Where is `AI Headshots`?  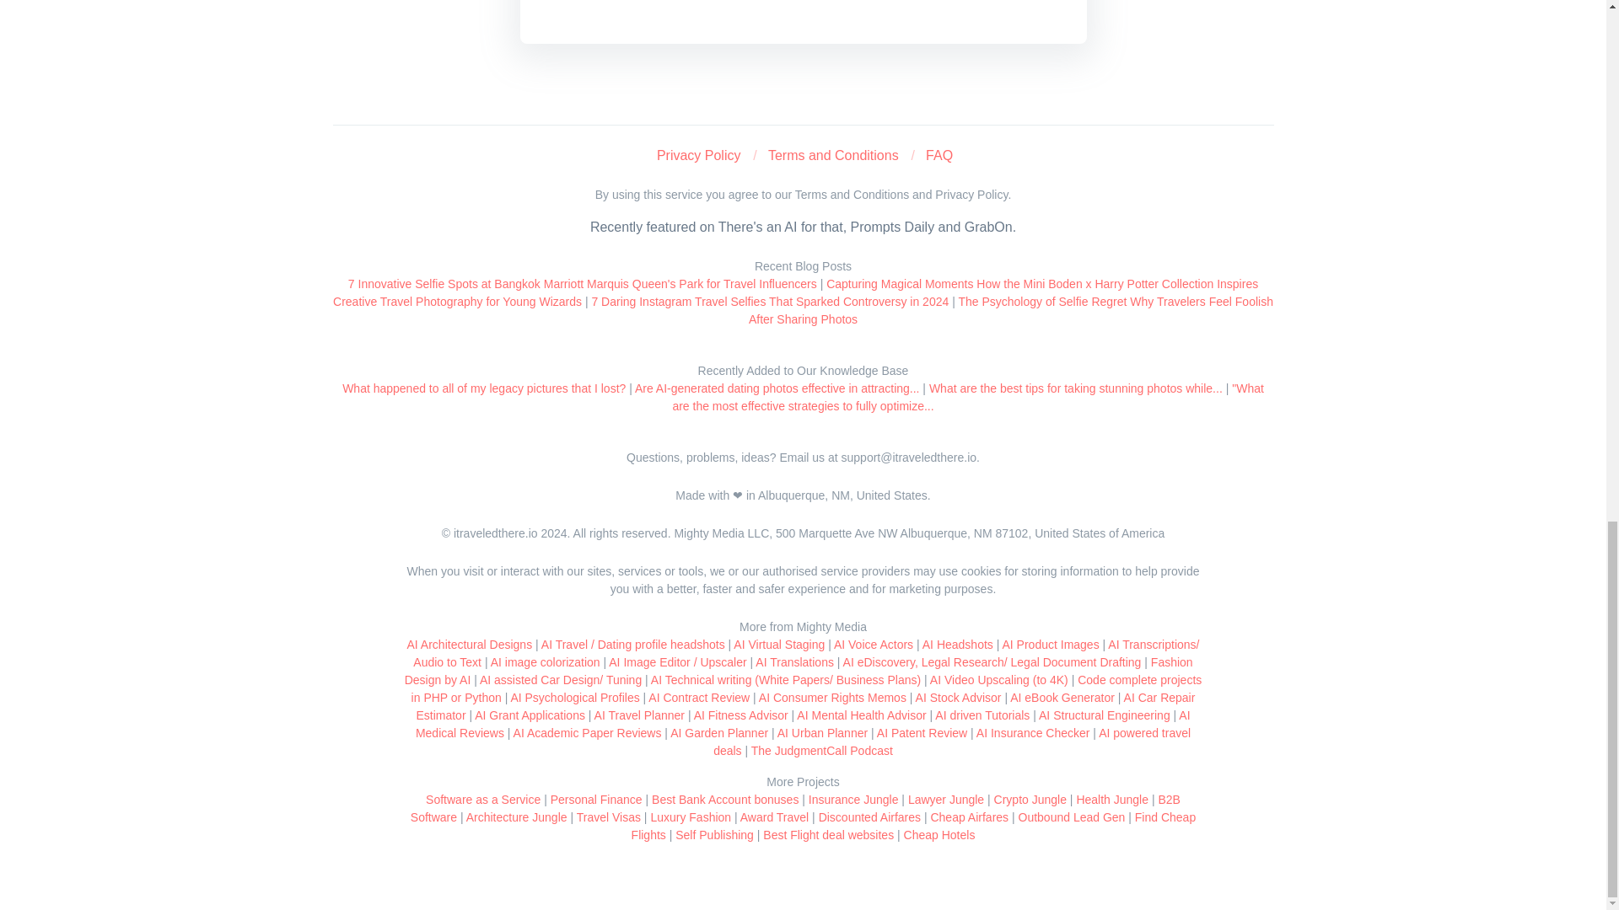
AI Headshots is located at coordinates (958, 645).